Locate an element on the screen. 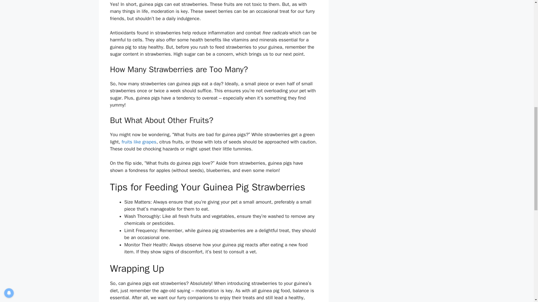  fruits like grapes is located at coordinates (139, 142).